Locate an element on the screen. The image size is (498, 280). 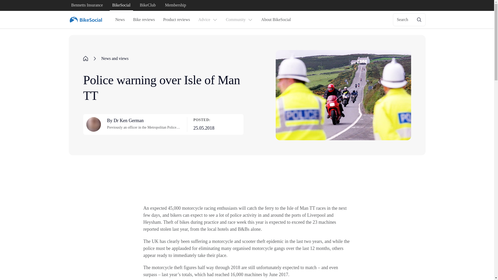
Advice is located at coordinates (208, 20).